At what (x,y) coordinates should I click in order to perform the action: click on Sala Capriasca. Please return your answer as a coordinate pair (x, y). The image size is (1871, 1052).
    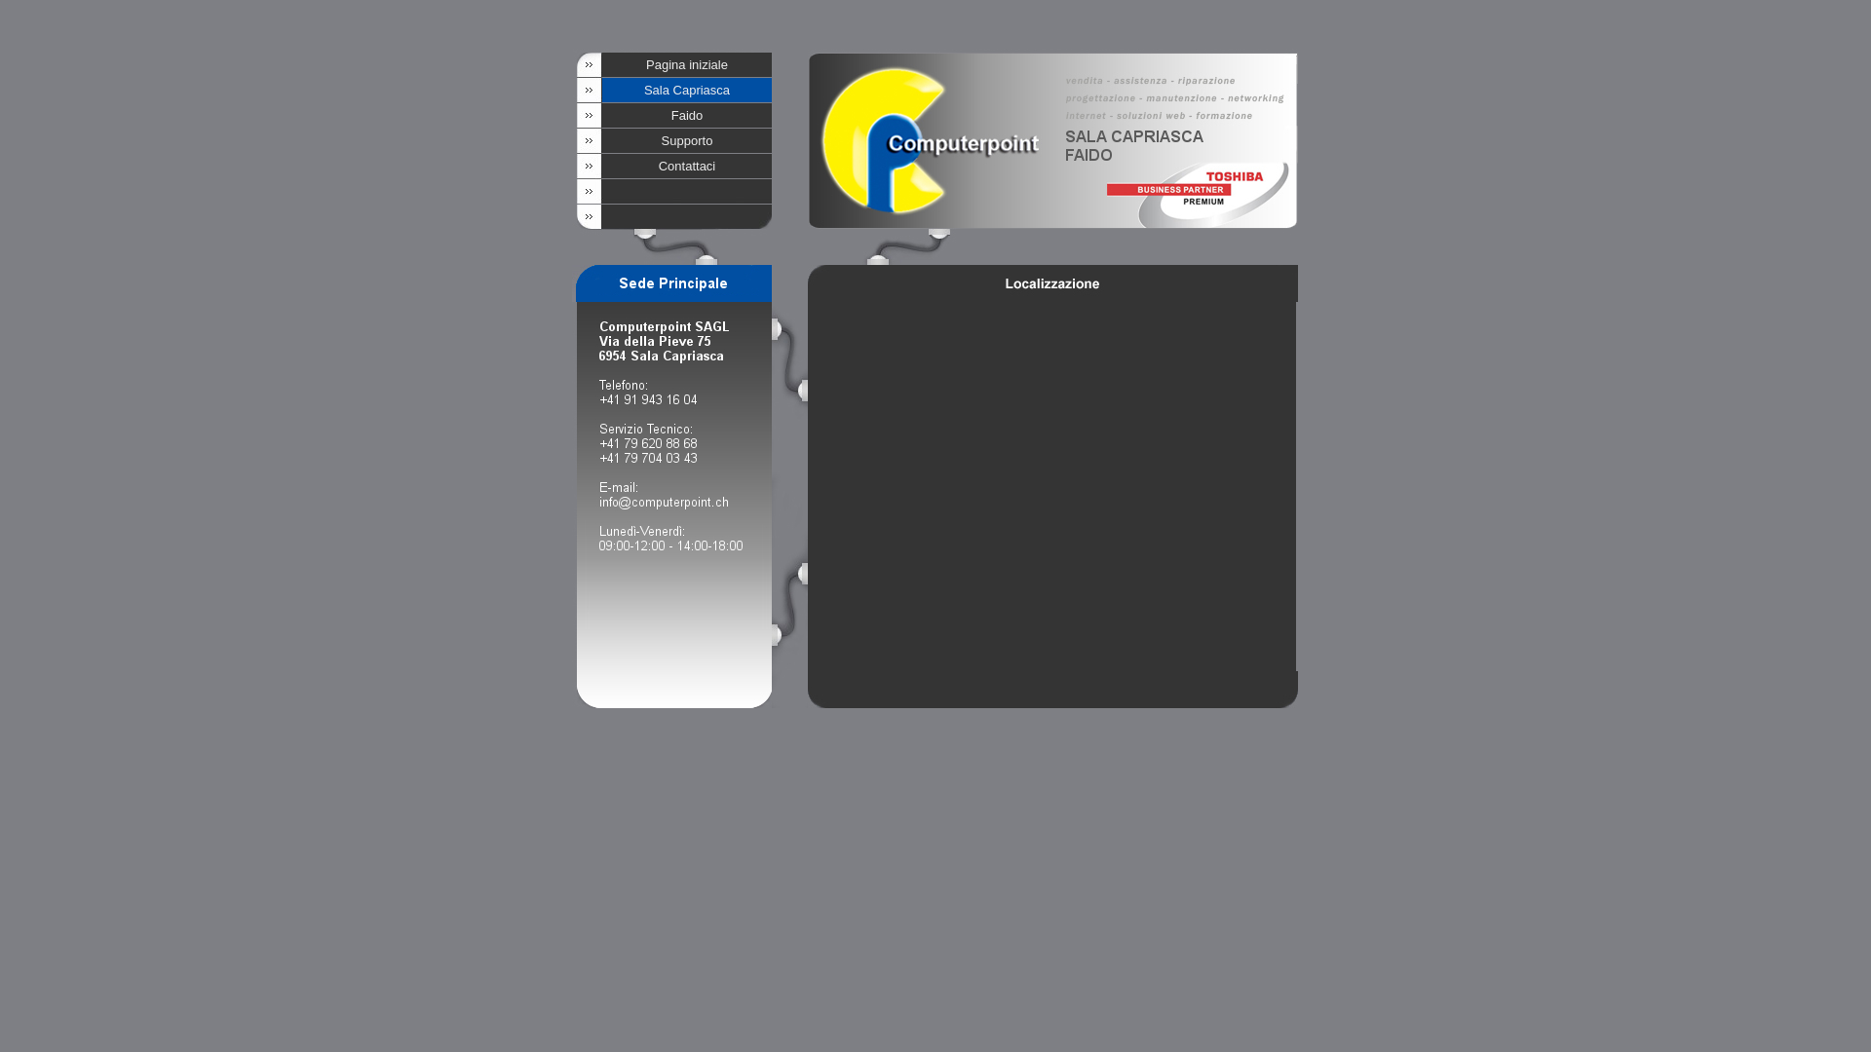
    Looking at the image, I should click on (687, 91).